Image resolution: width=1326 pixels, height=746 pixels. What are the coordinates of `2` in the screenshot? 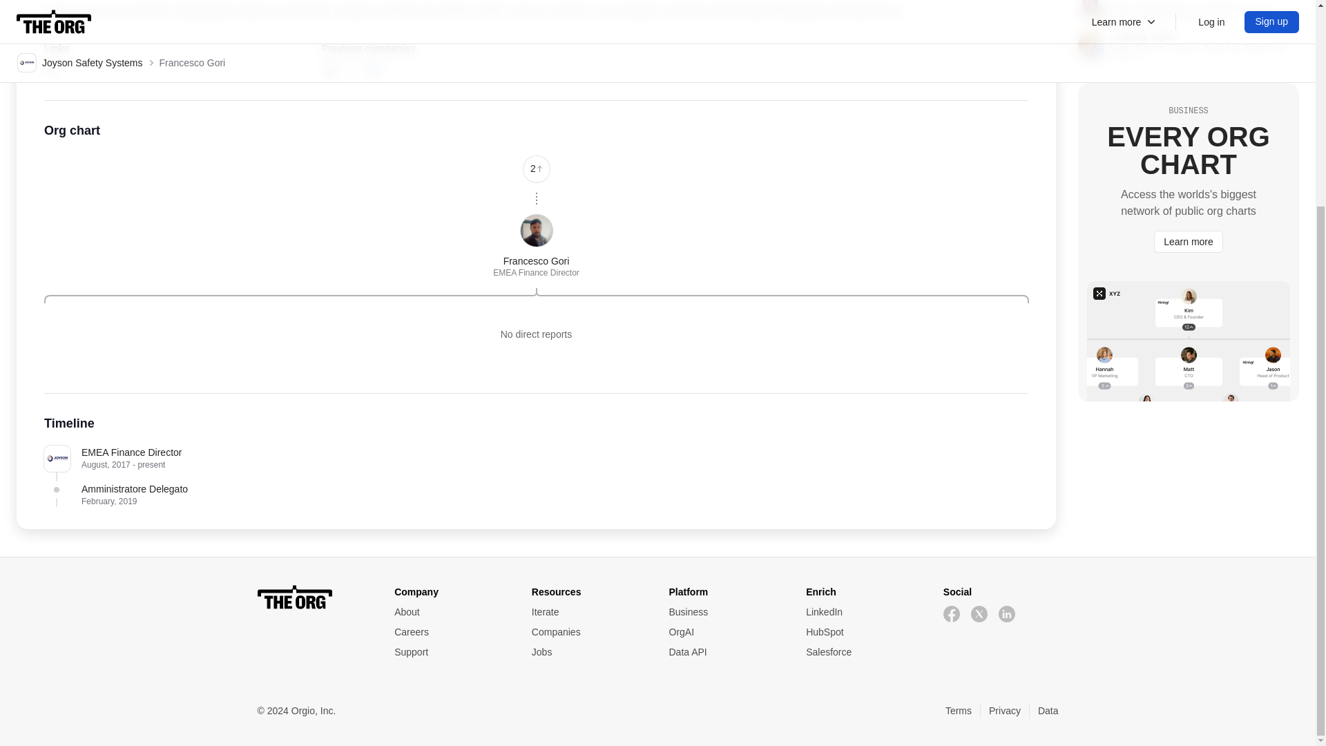 It's located at (536, 168).